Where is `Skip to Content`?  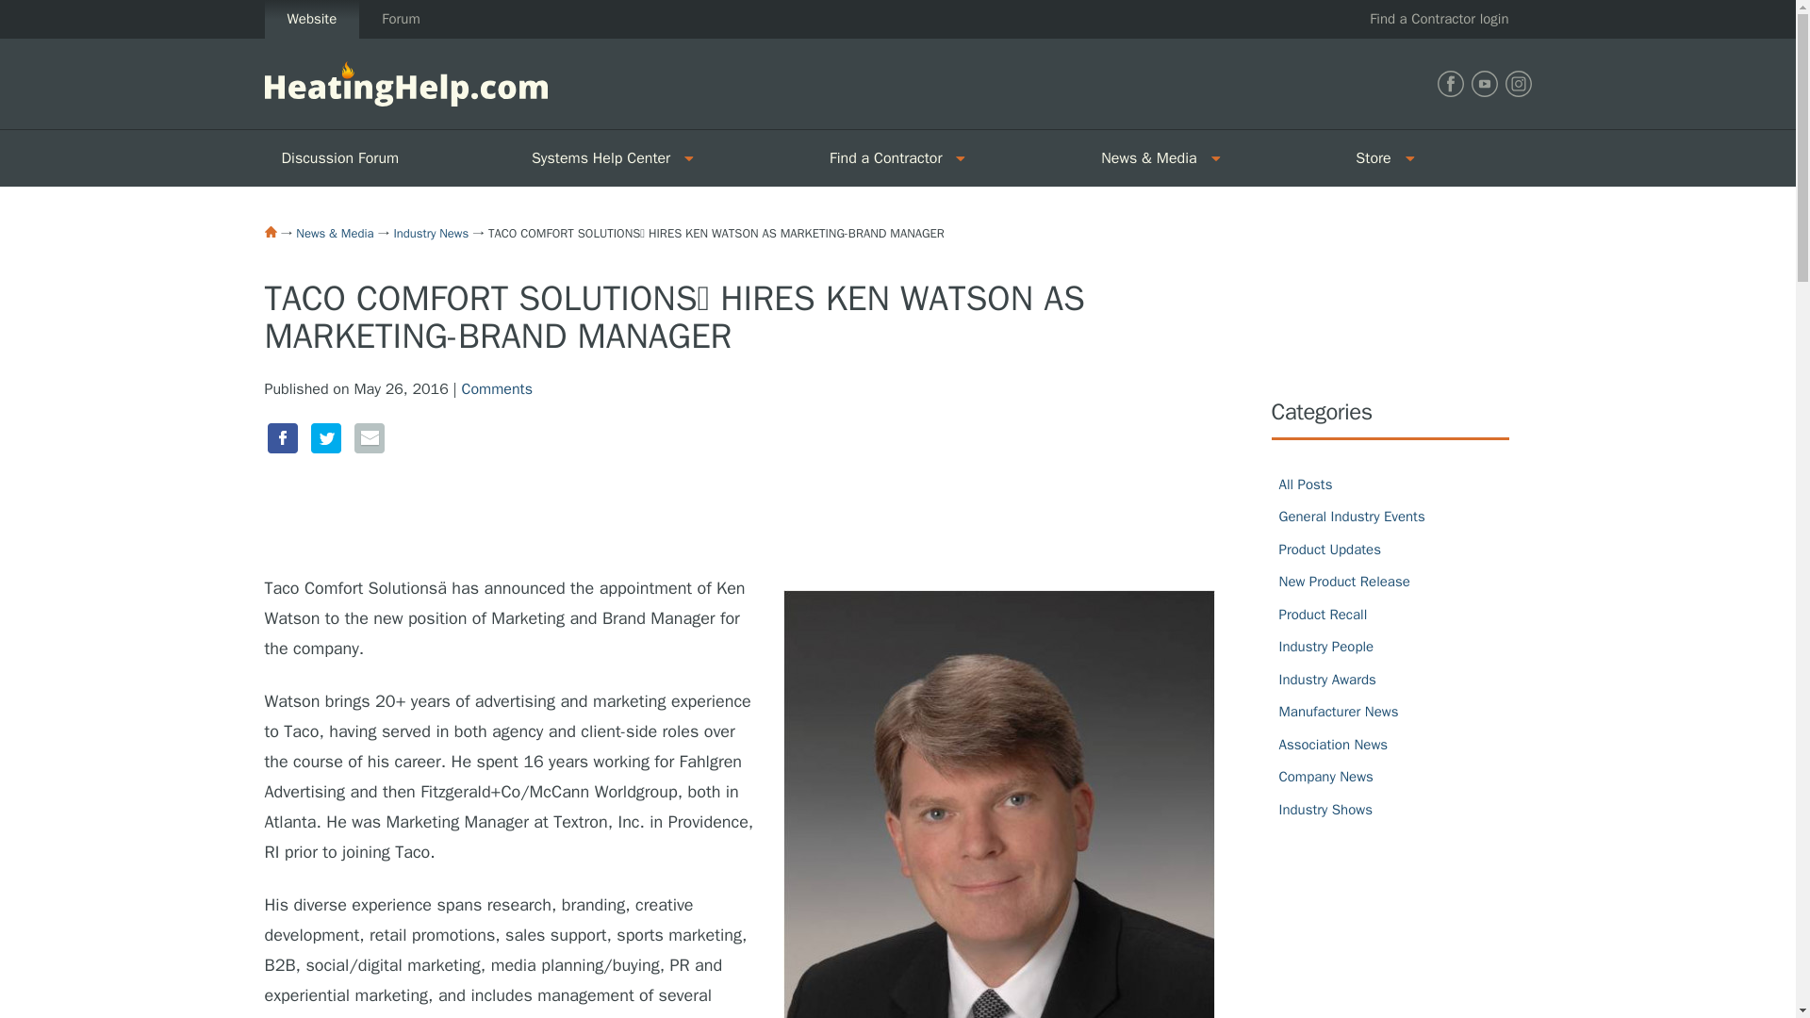
Skip to Content is located at coordinates (51, 11).